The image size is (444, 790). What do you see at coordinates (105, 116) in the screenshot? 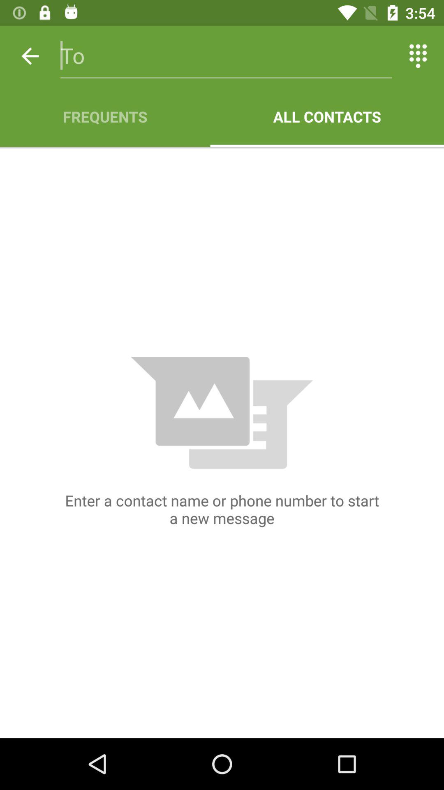
I see `click item next to all contacts app` at bounding box center [105, 116].